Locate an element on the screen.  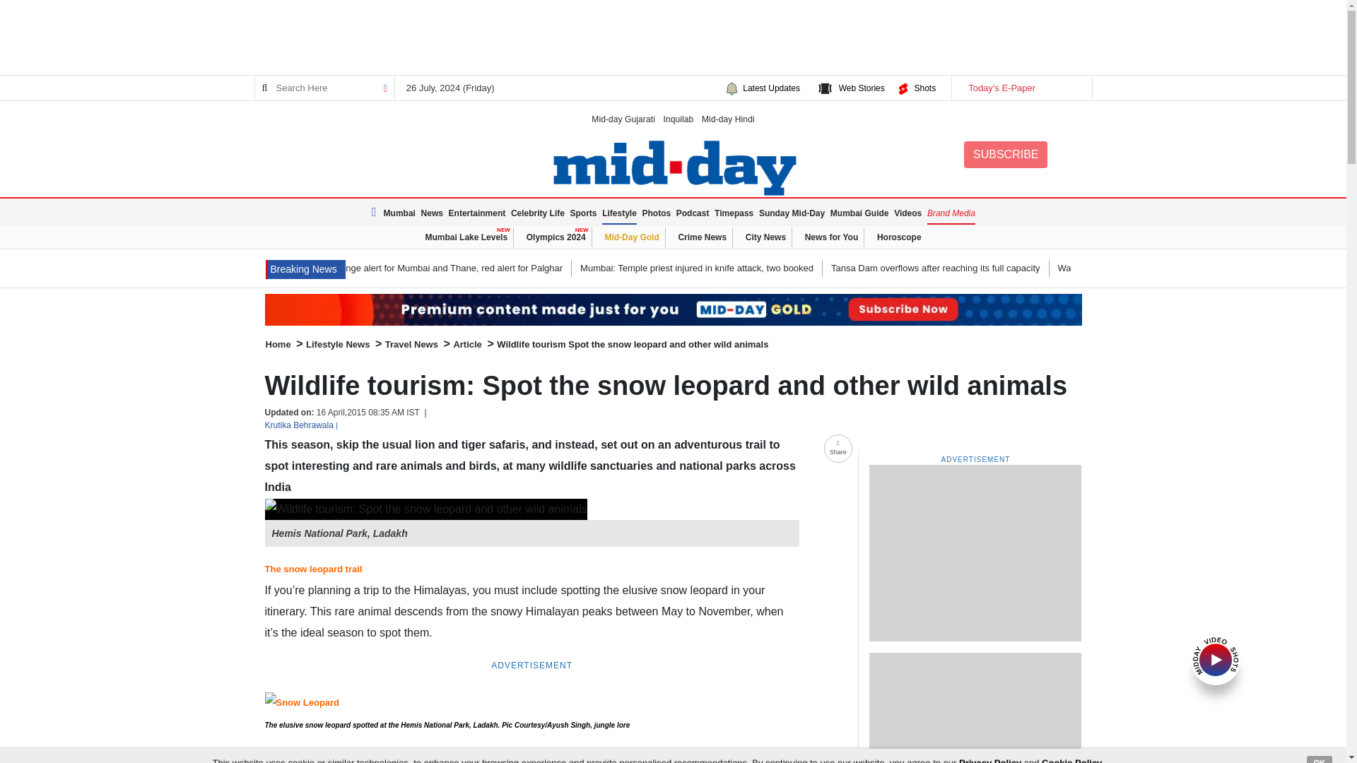
Subscription is located at coordinates (673, 309).